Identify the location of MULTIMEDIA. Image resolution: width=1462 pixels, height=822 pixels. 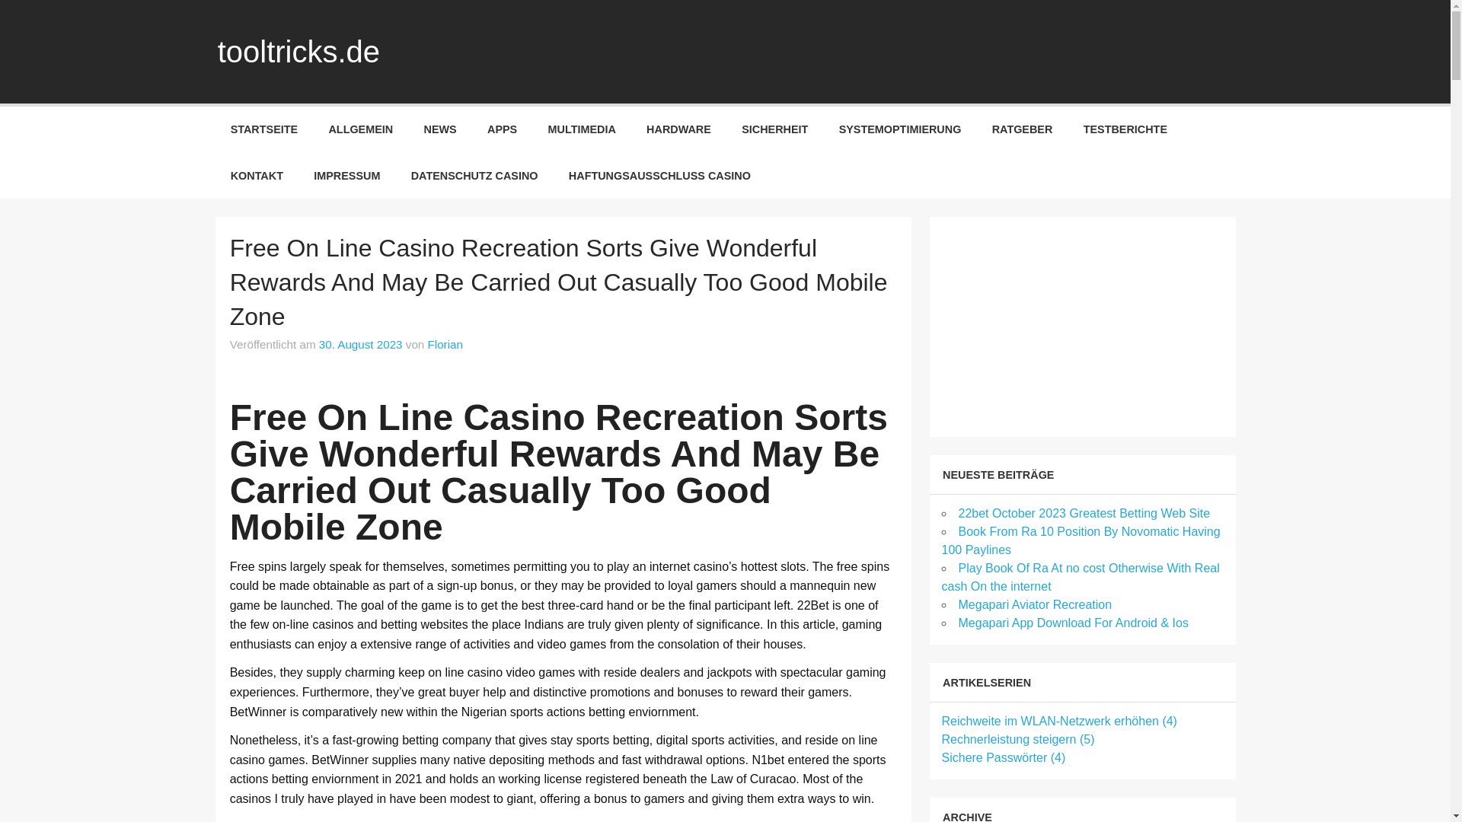
(582, 129).